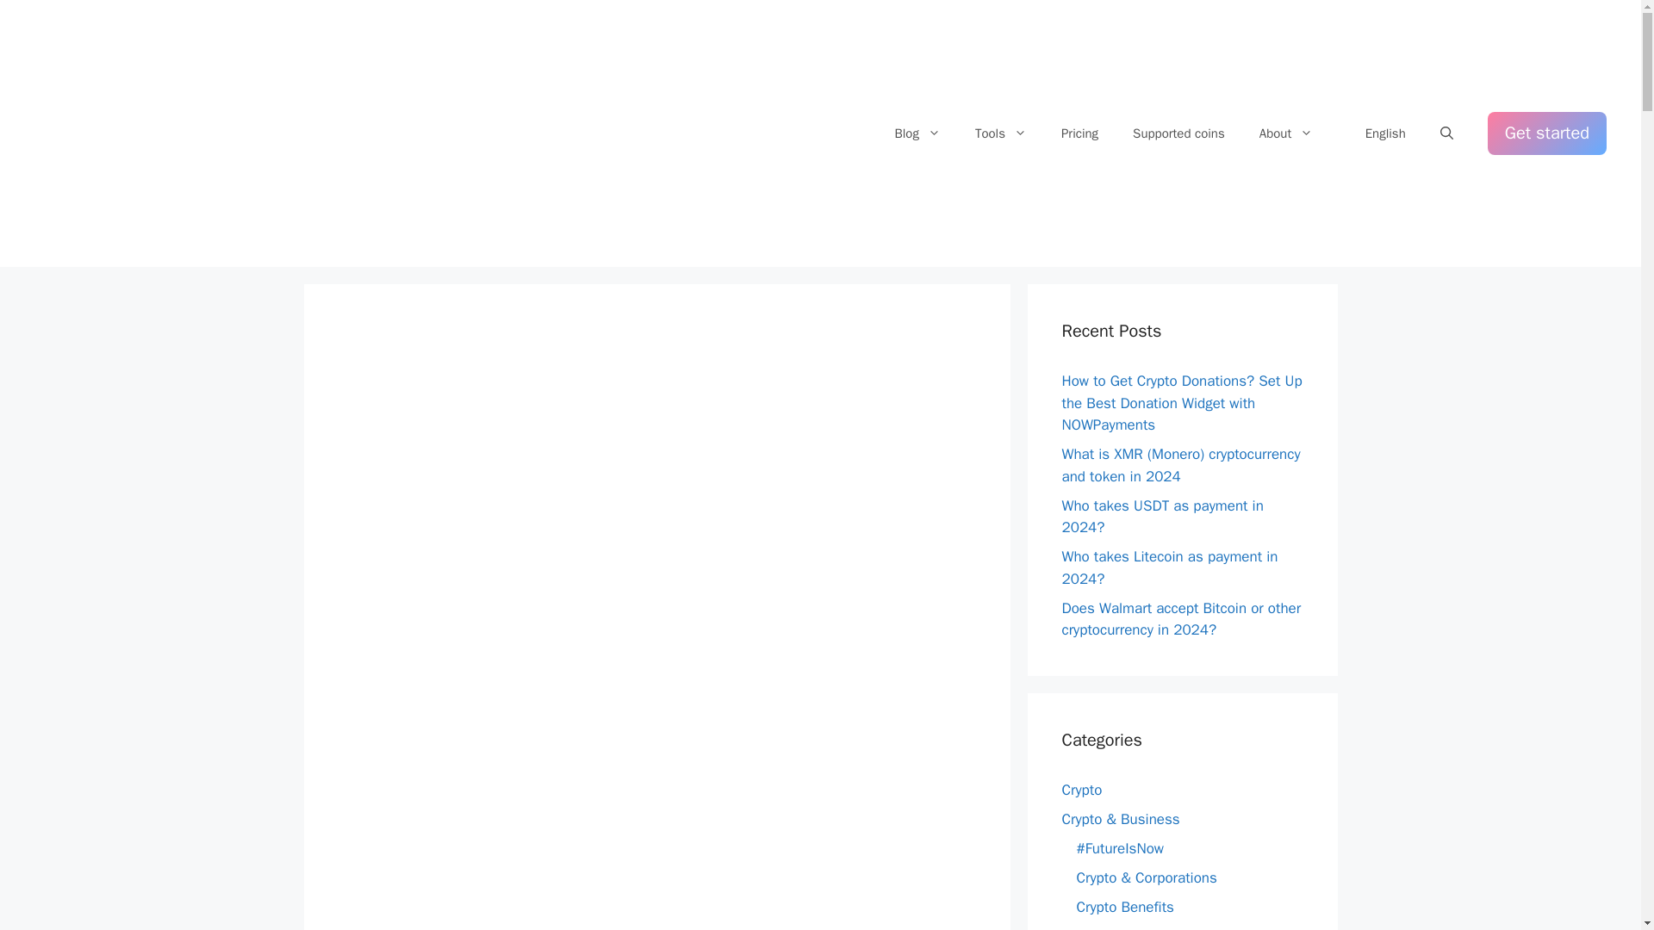  Describe the element at coordinates (1546, 133) in the screenshot. I see `Get started` at that location.